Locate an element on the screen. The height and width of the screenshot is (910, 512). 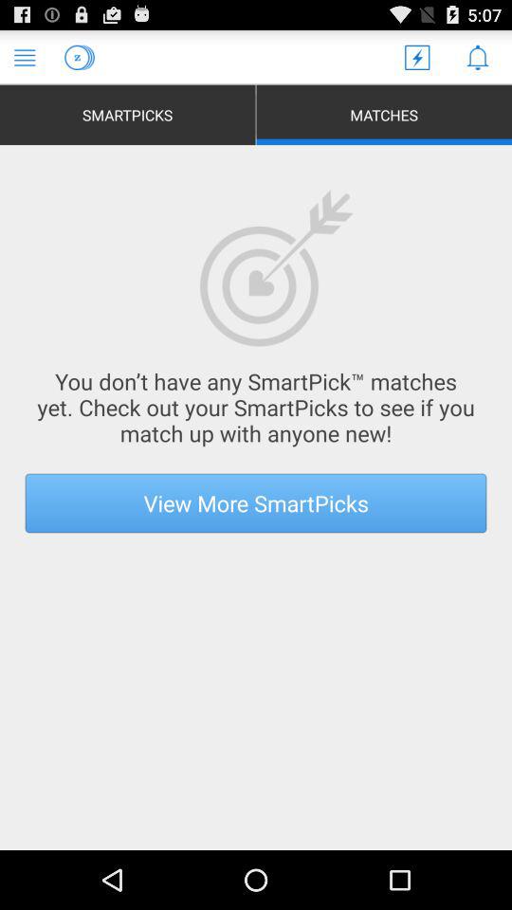
show options is located at coordinates (25, 57).